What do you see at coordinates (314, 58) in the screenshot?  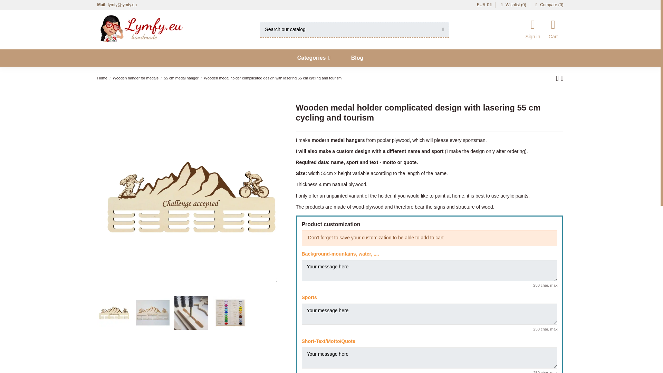 I see `Categories` at bounding box center [314, 58].